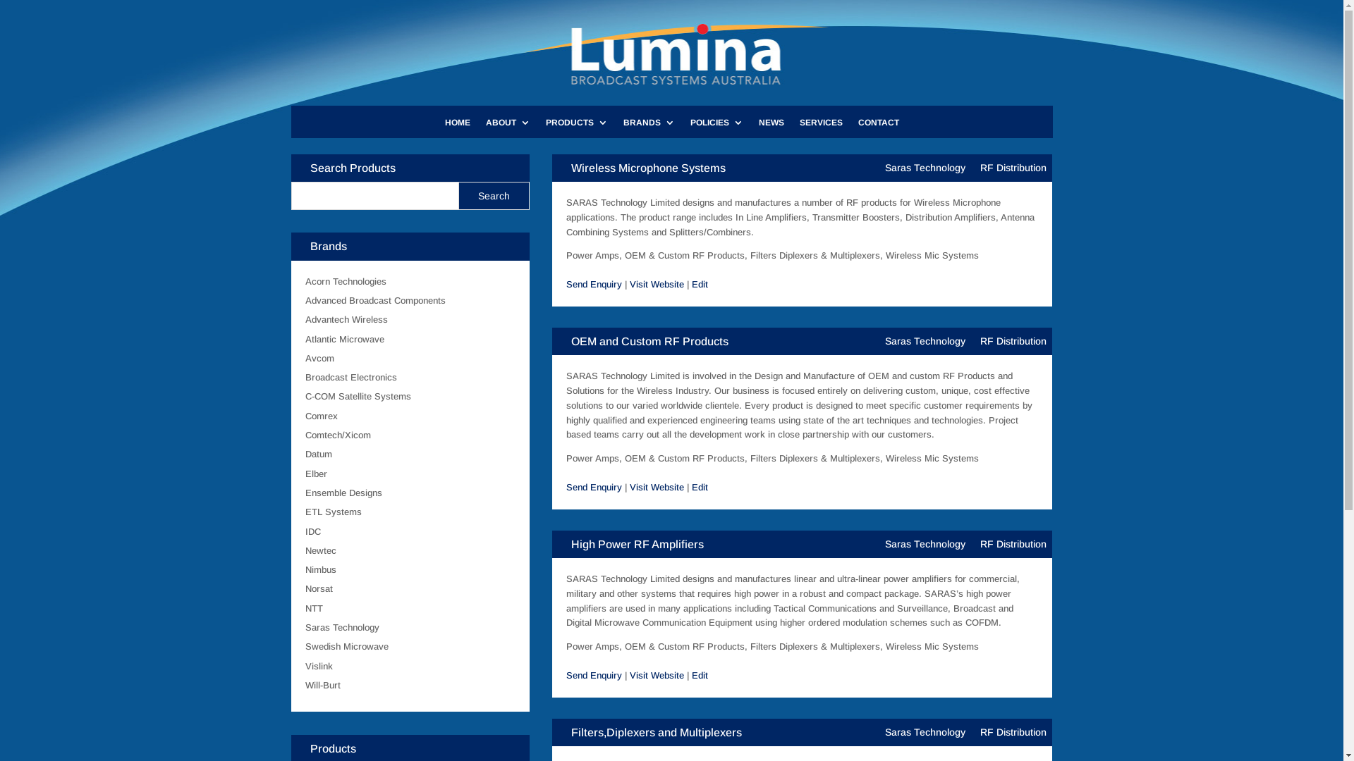 This screenshot has height=761, width=1354. What do you see at coordinates (318, 454) in the screenshot?
I see `Datum` at bounding box center [318, 454].